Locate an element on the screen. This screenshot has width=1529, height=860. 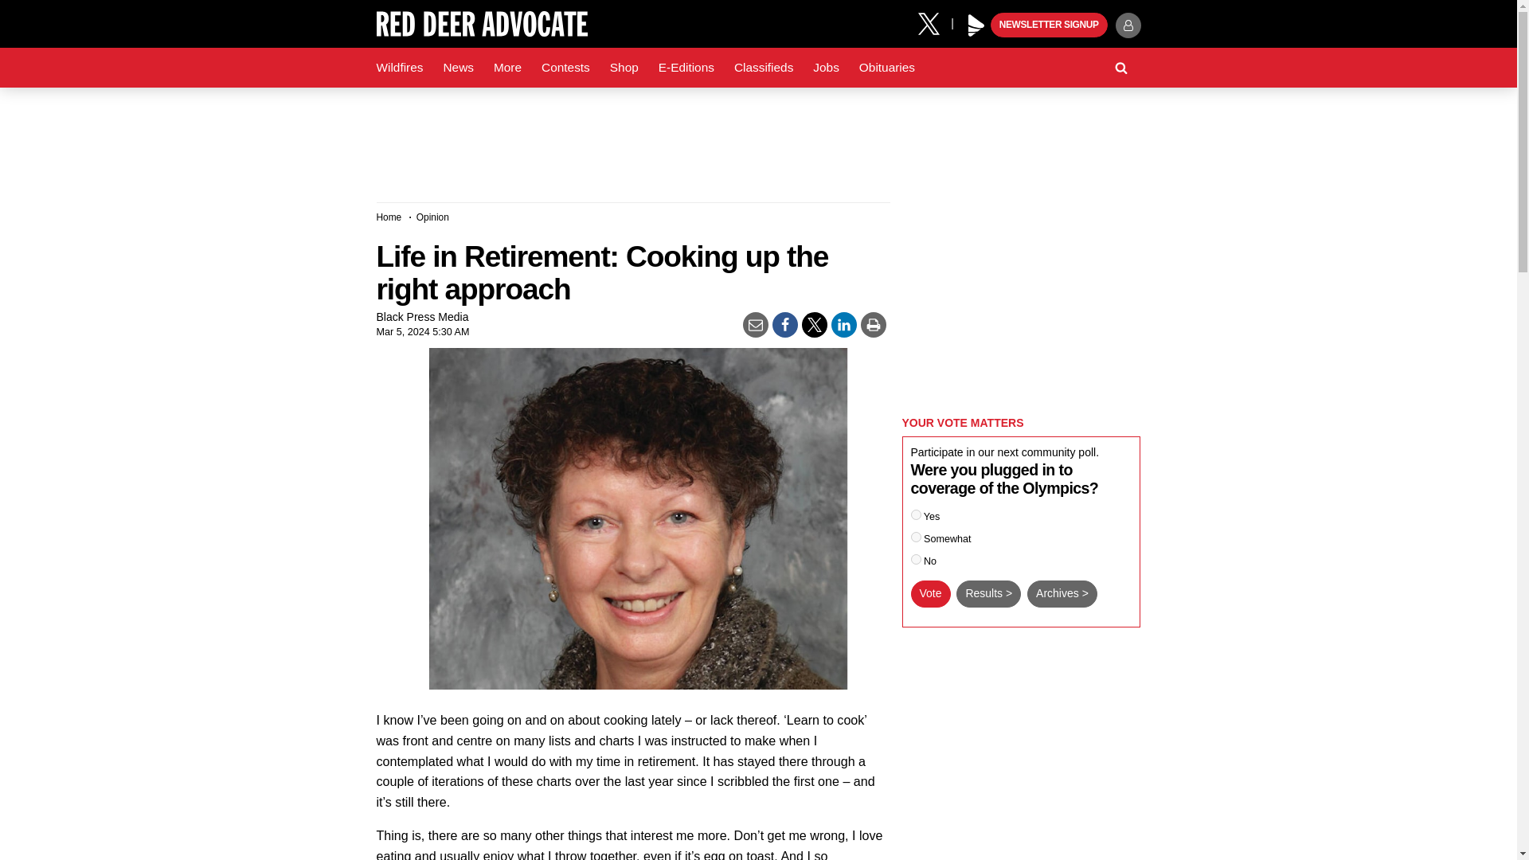
Play is located at coordinates (976, 25).